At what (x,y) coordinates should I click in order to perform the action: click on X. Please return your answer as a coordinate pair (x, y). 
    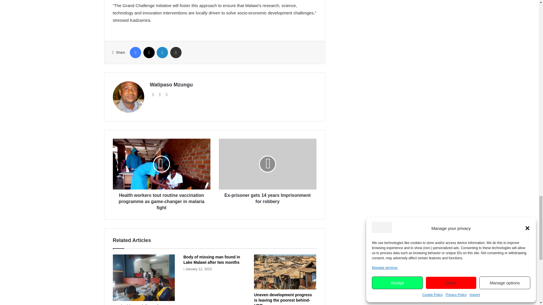
    Looking at the image, I should click on (149, 53).